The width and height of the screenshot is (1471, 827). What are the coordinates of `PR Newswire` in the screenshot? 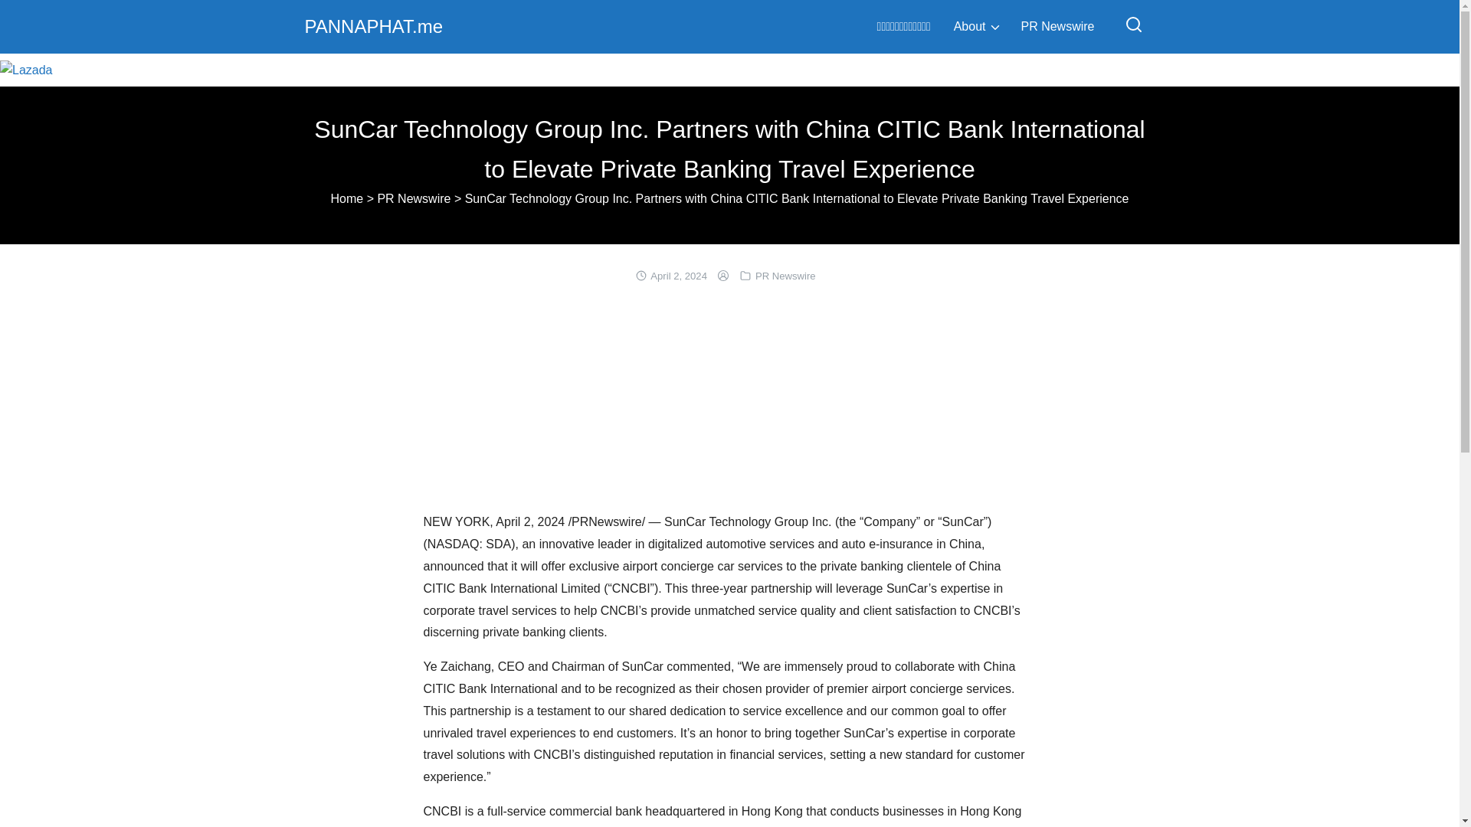 It's located at (1057, 26).